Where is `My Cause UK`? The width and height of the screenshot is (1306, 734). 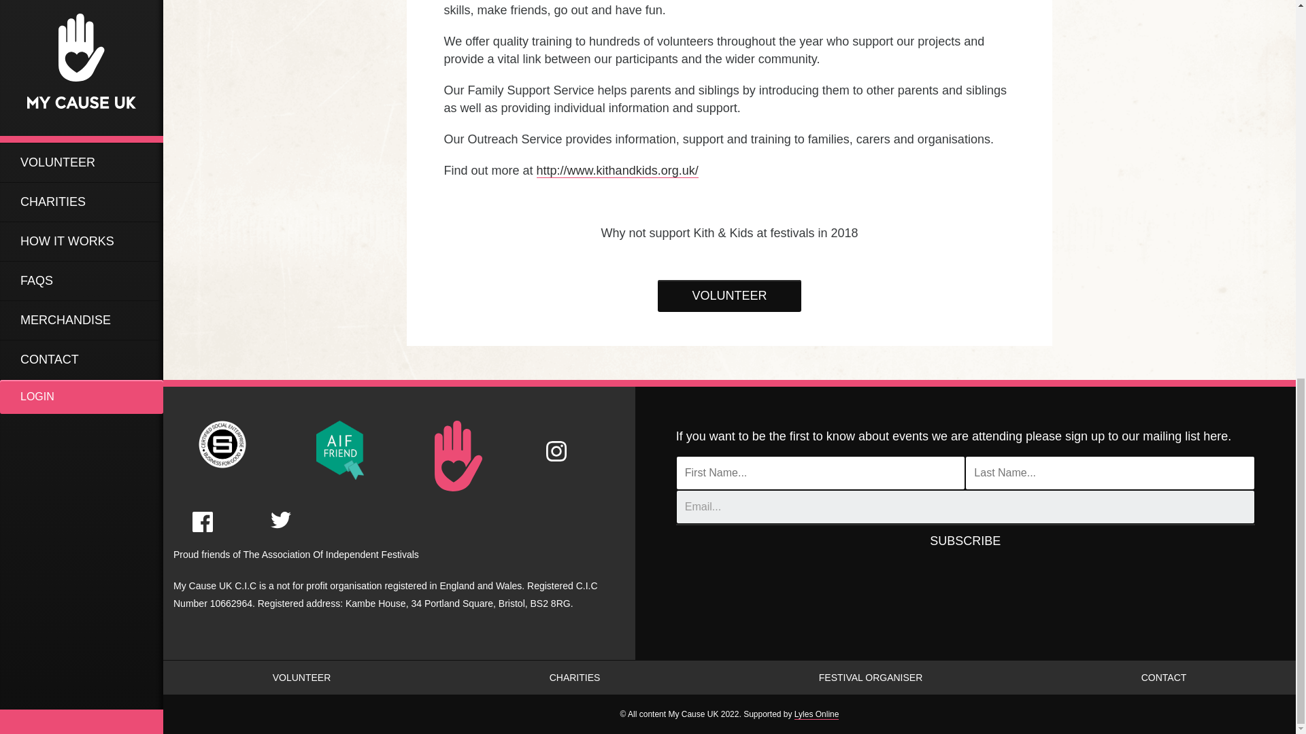 My Cause UK is located at coordinates (280, 508).